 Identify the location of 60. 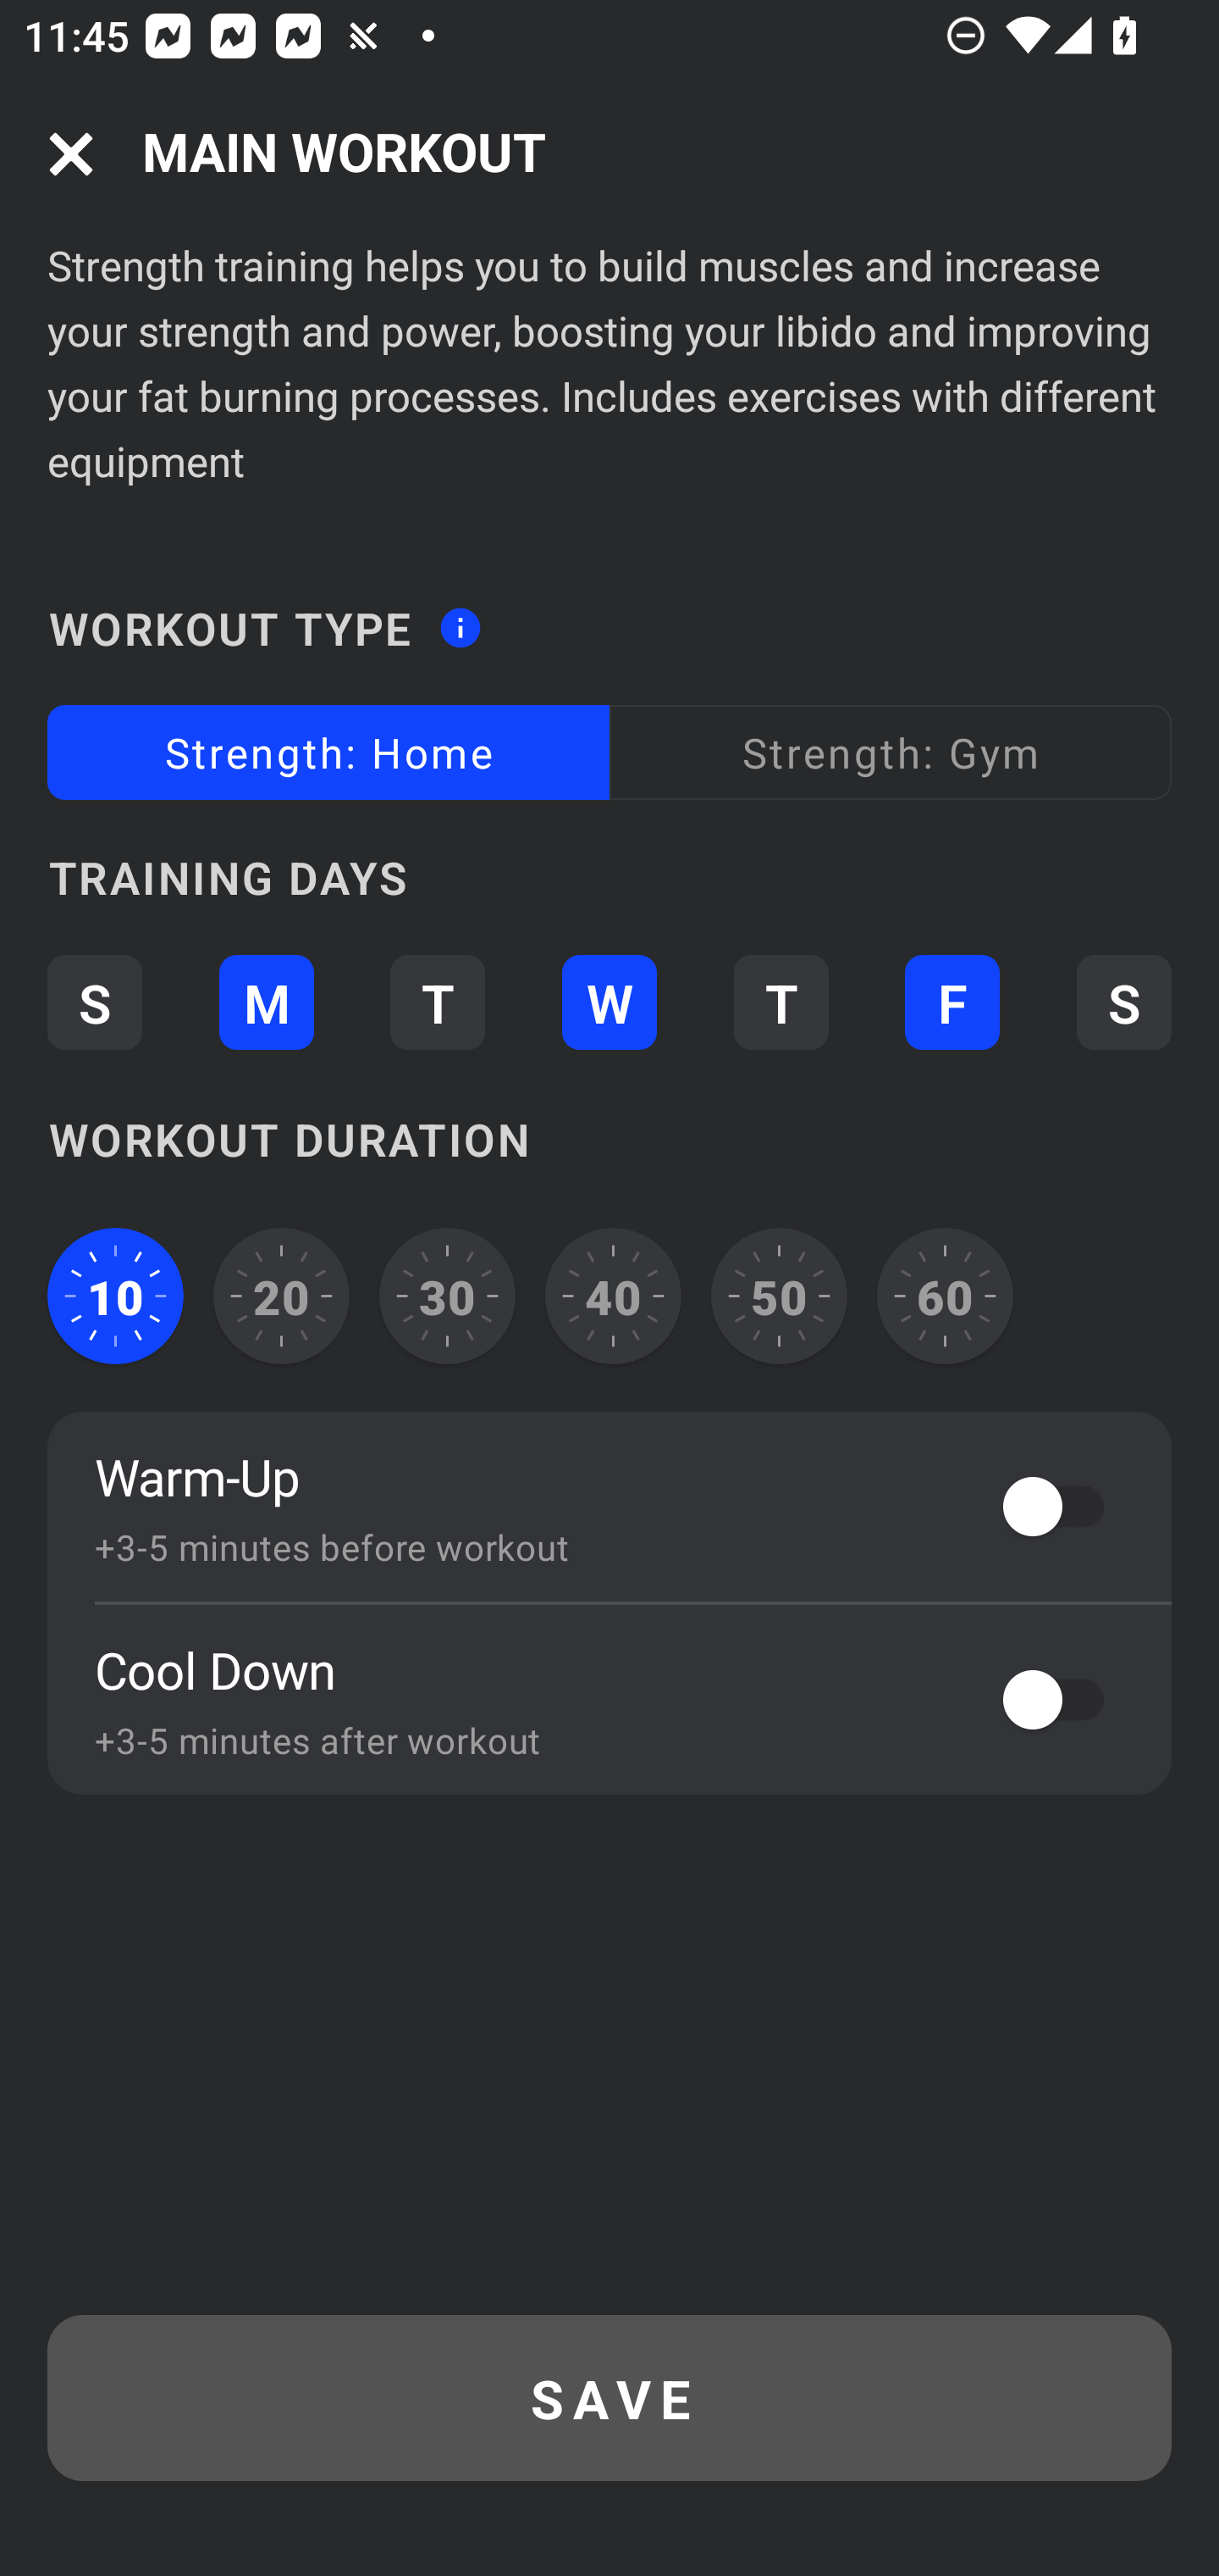
(945, 1296).